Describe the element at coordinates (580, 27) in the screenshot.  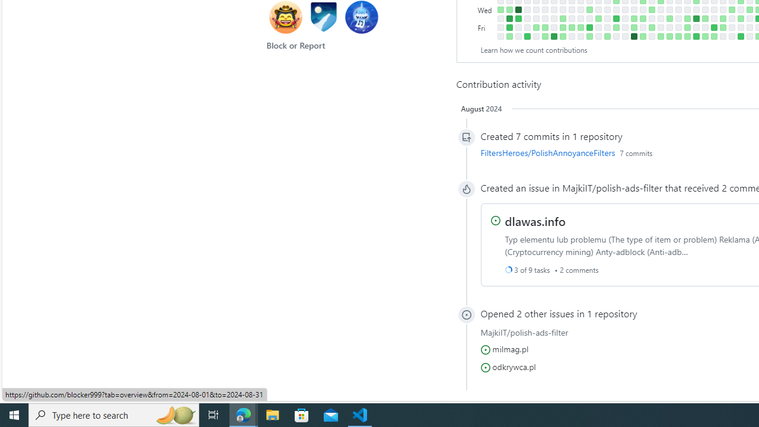
I see `1 contribution on March 8th.` at that location.